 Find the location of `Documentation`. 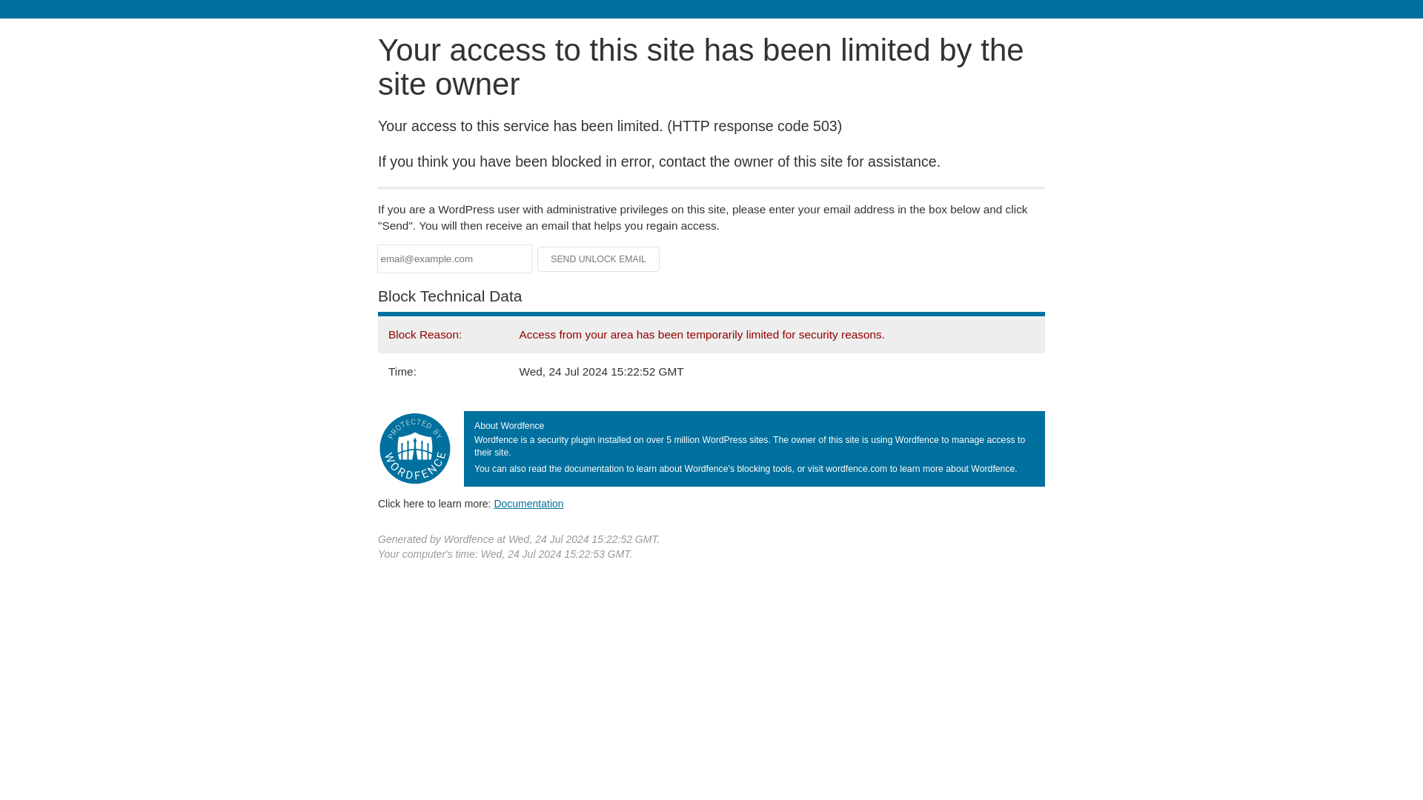

Documentation is located at coordinates (528, 503).